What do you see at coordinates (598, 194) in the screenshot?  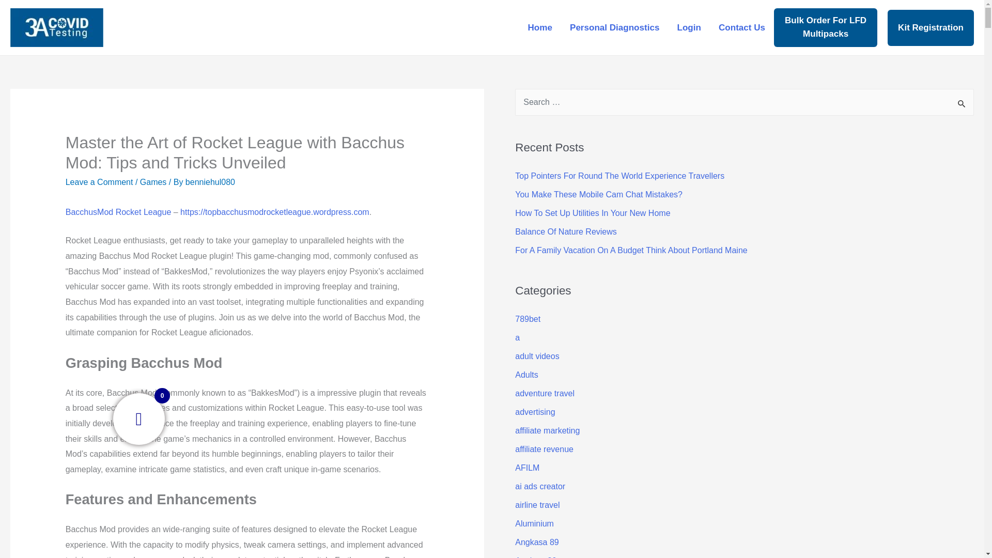 I see `You Make These Mobile Cam Chat Mistakes?` at bounding box center [598, 194].